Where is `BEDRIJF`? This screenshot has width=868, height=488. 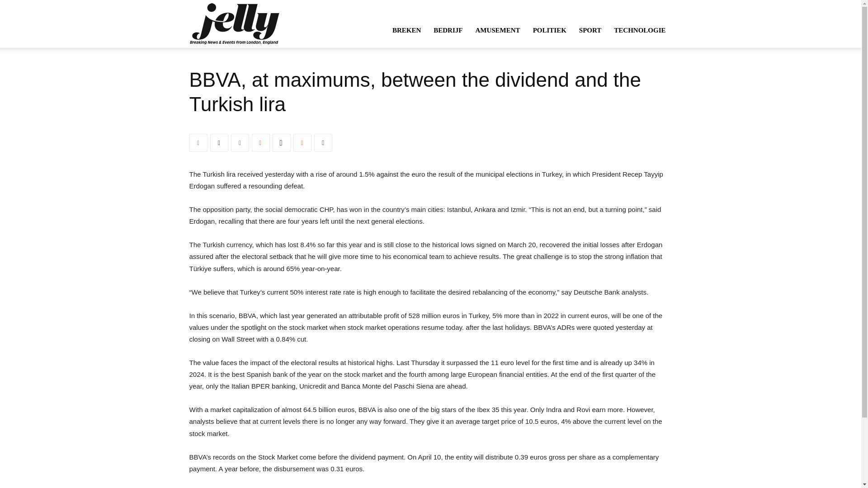
BEDRIJF is located at coordinates (448, 30).